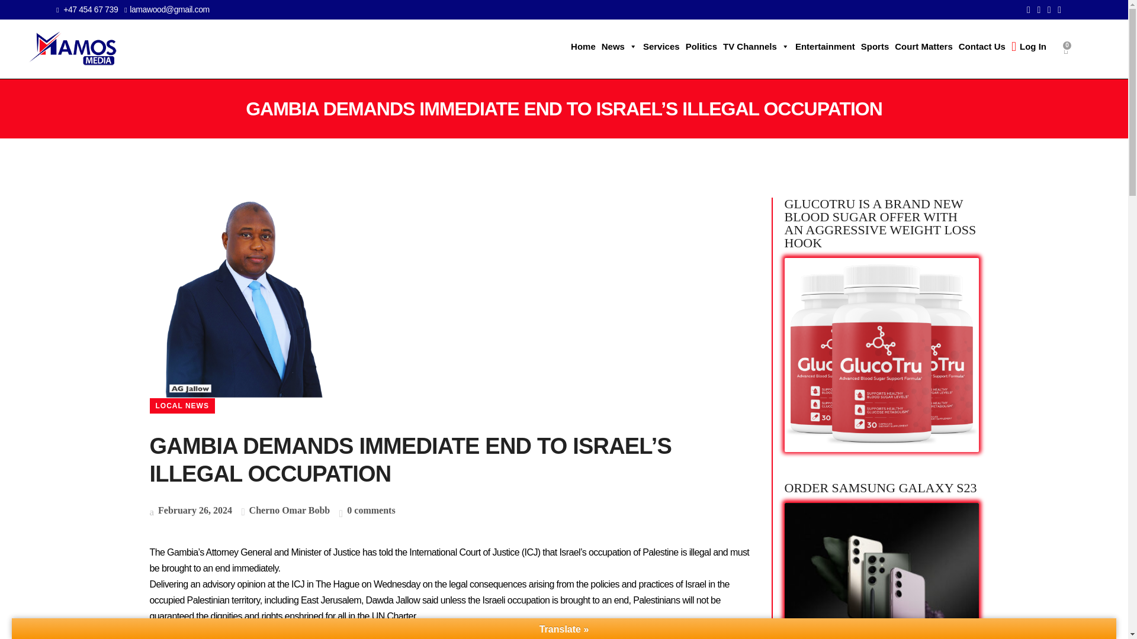 The image size is (1137, 639). What do you see at coordinates (701, 47) in the screenshot?
I see `Politics` at bounding box center [701, 47].